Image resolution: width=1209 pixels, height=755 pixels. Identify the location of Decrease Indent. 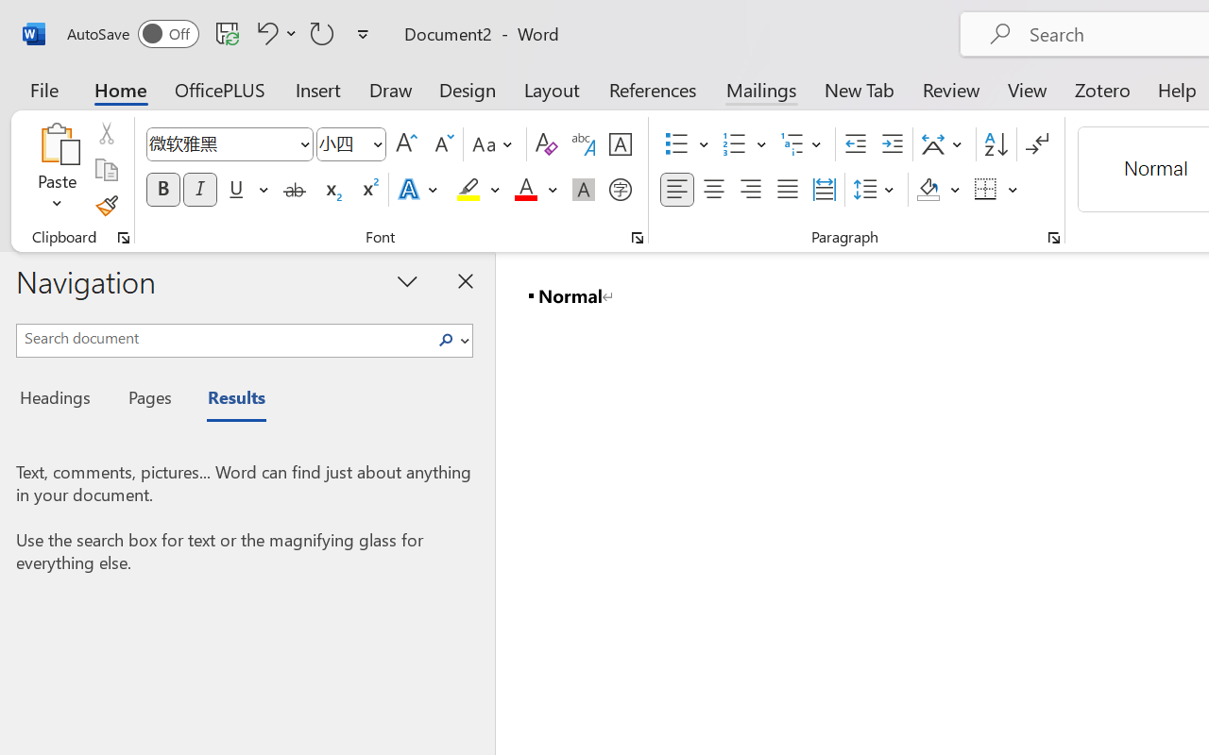
(856, 144).